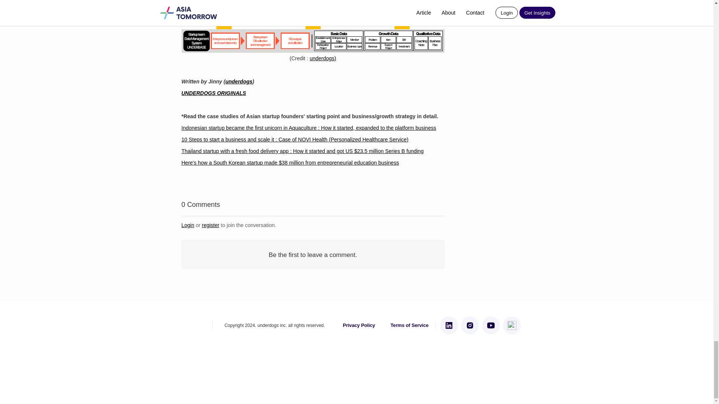  Describe the element at coordinates (210, 225) in the screenshot. I see `register` at that location.